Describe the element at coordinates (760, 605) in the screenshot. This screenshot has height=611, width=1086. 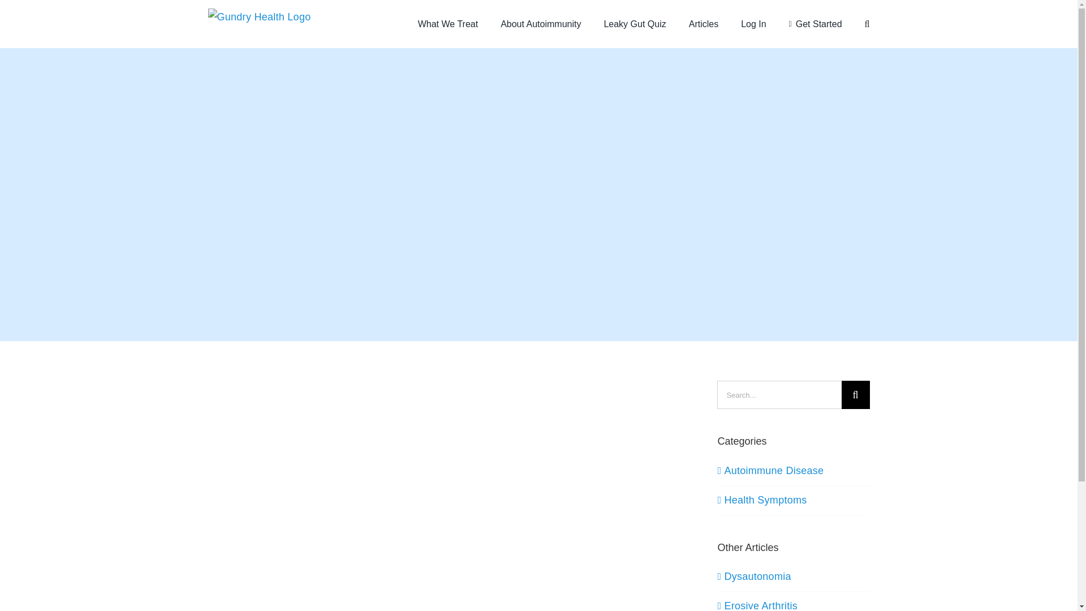
I see `Erosive Arthritis` at that location.